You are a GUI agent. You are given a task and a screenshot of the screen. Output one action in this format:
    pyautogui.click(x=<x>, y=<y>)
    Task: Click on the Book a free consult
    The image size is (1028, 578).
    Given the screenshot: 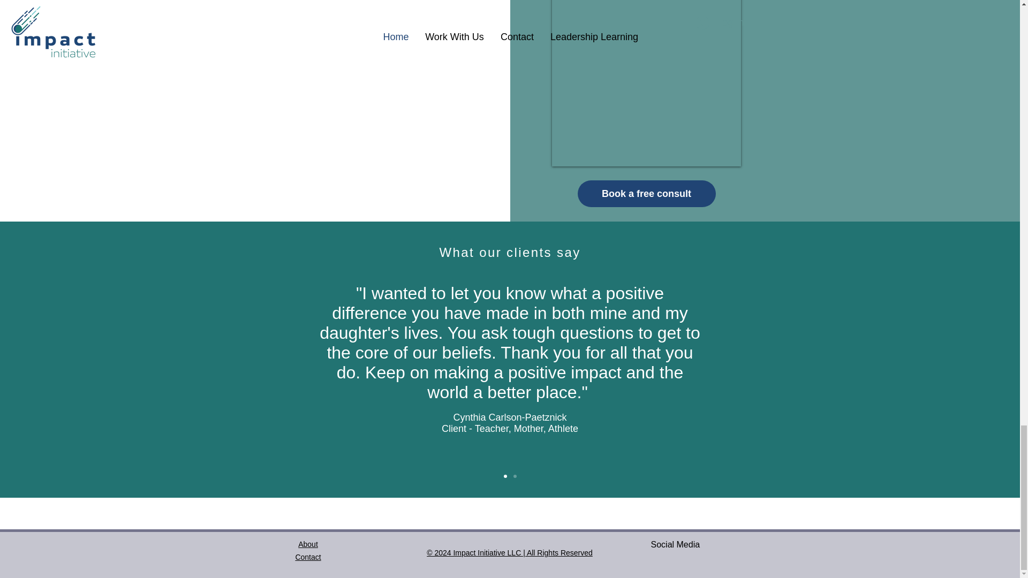 What is the action you would take?
    pyautogui.click(x=646, y=193)
    